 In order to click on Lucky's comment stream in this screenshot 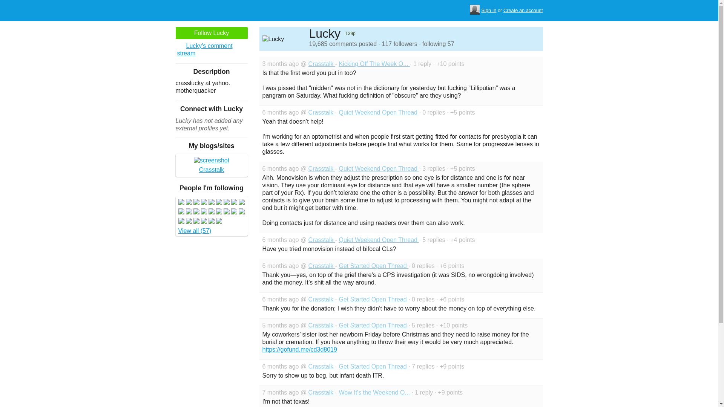, I will do `click(212, 50)`.